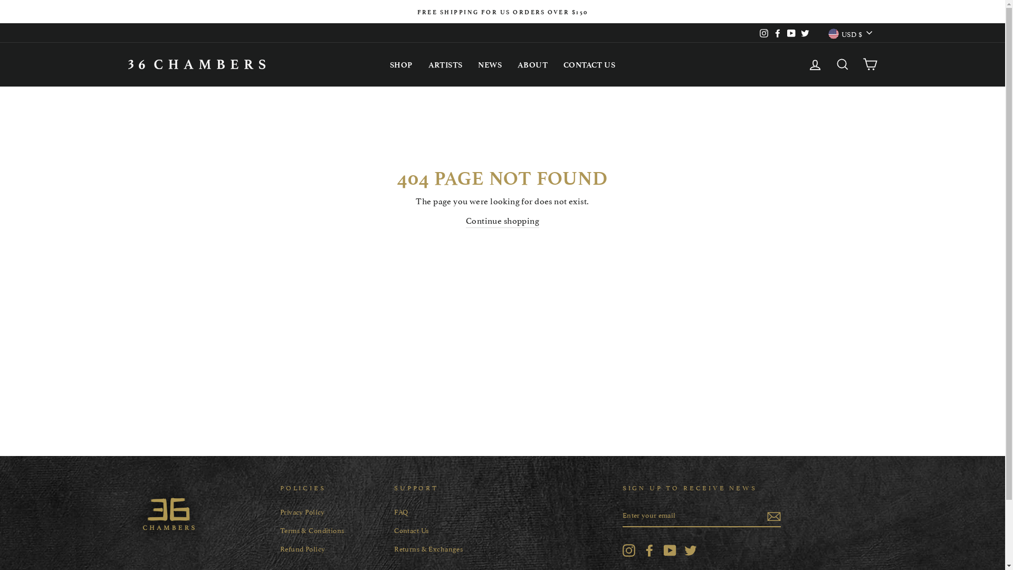 The height and width of the screenshot is (570, 1013). I want to click on CART, so click(869, 64).